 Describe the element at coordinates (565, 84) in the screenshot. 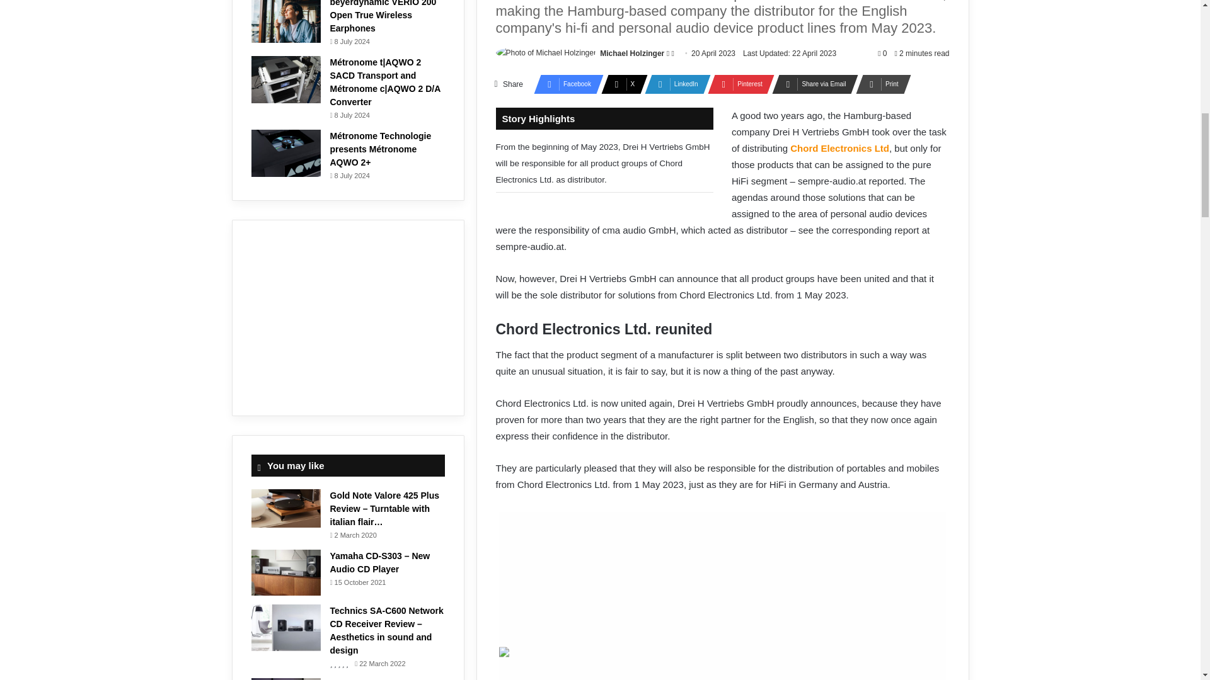

I see `Facebook` at that location.